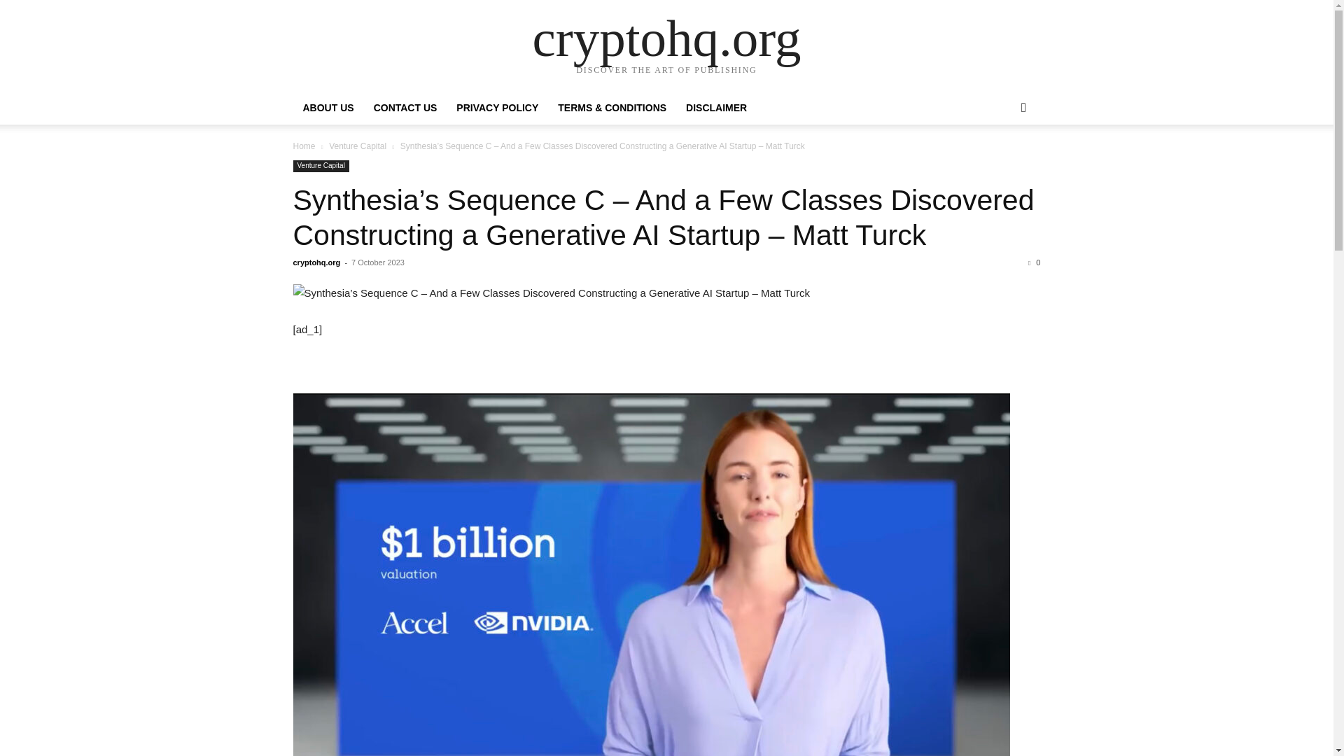  Describe the element at coordinates (328, 108) in the screenshot. I see `ABOUT US` at that location.